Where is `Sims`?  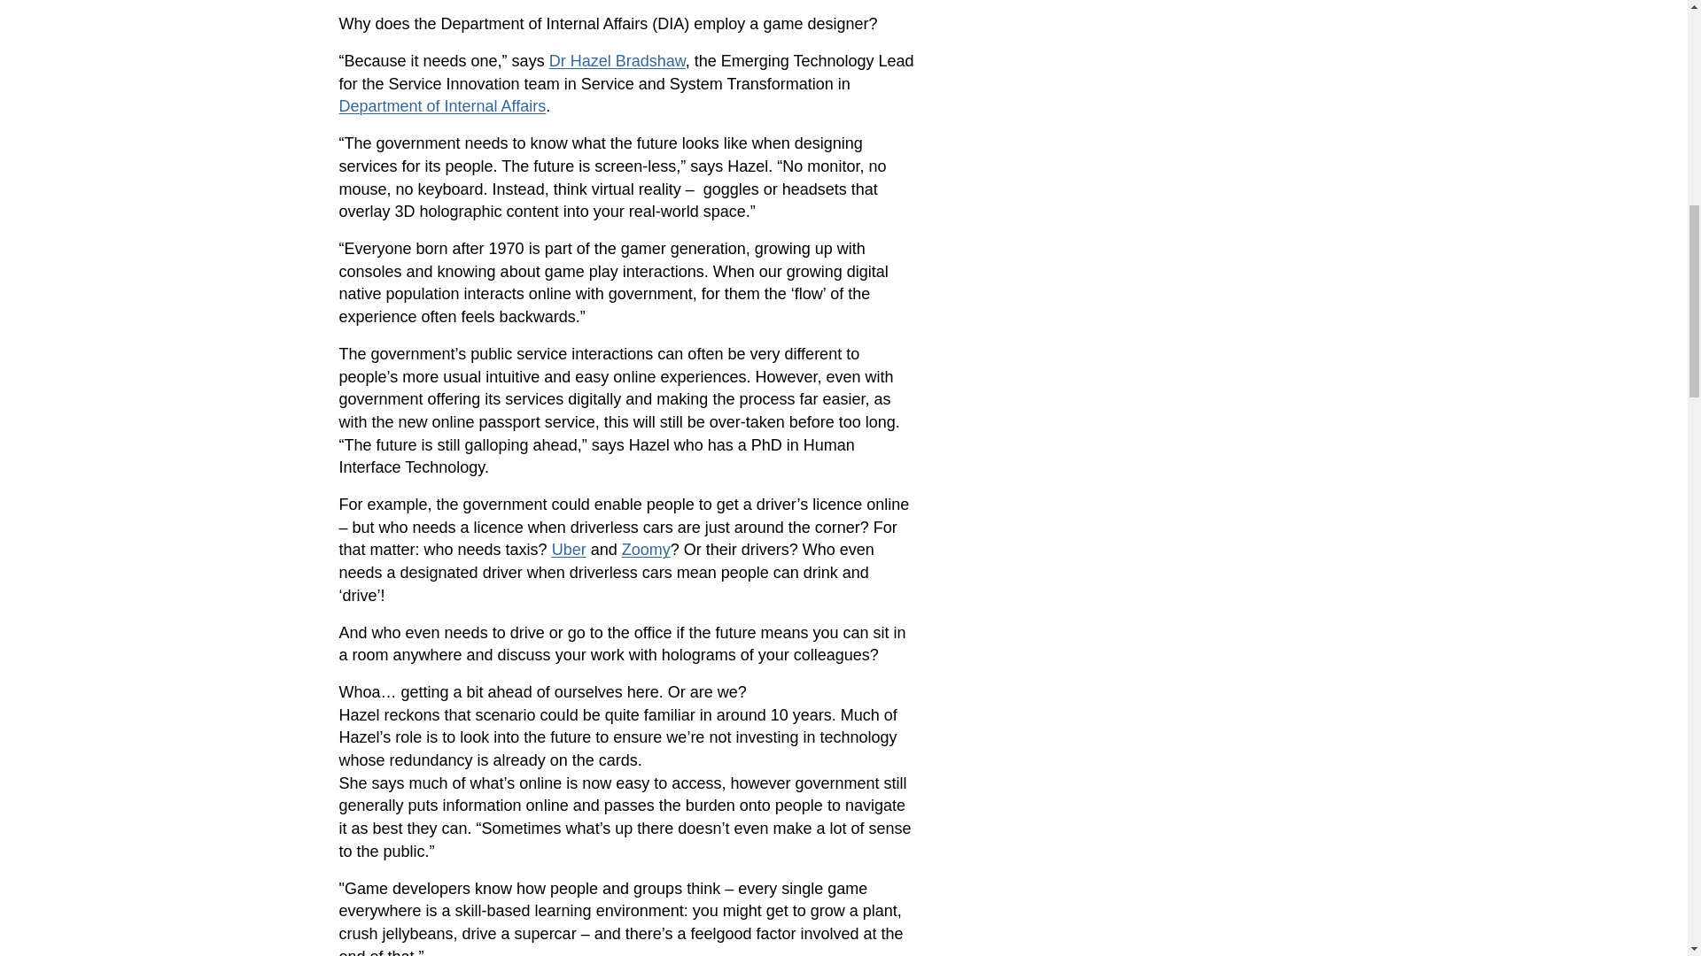
Sims is located at coordinates (579, 618).